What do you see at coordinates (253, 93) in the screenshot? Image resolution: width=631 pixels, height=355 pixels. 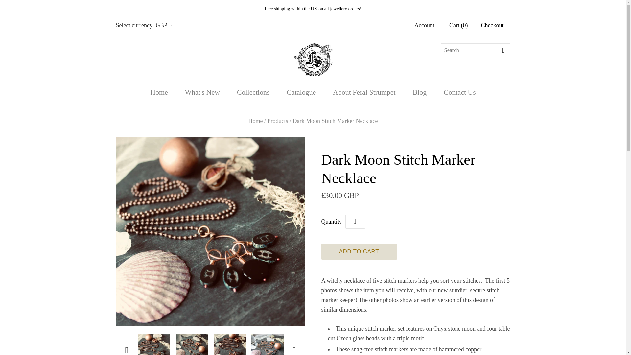 I see `Collections` at bounding box center [253, 93].